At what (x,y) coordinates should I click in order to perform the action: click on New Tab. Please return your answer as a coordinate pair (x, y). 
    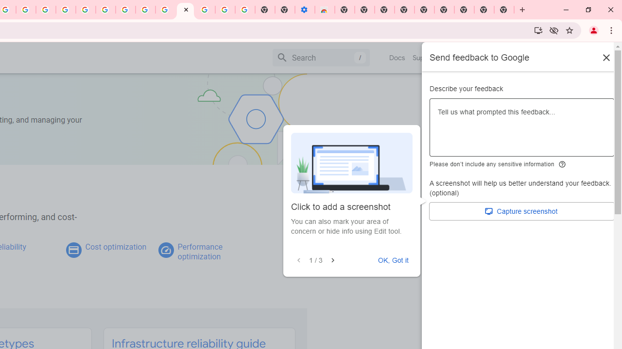
    Looking at the image, I should click on (344, 10).